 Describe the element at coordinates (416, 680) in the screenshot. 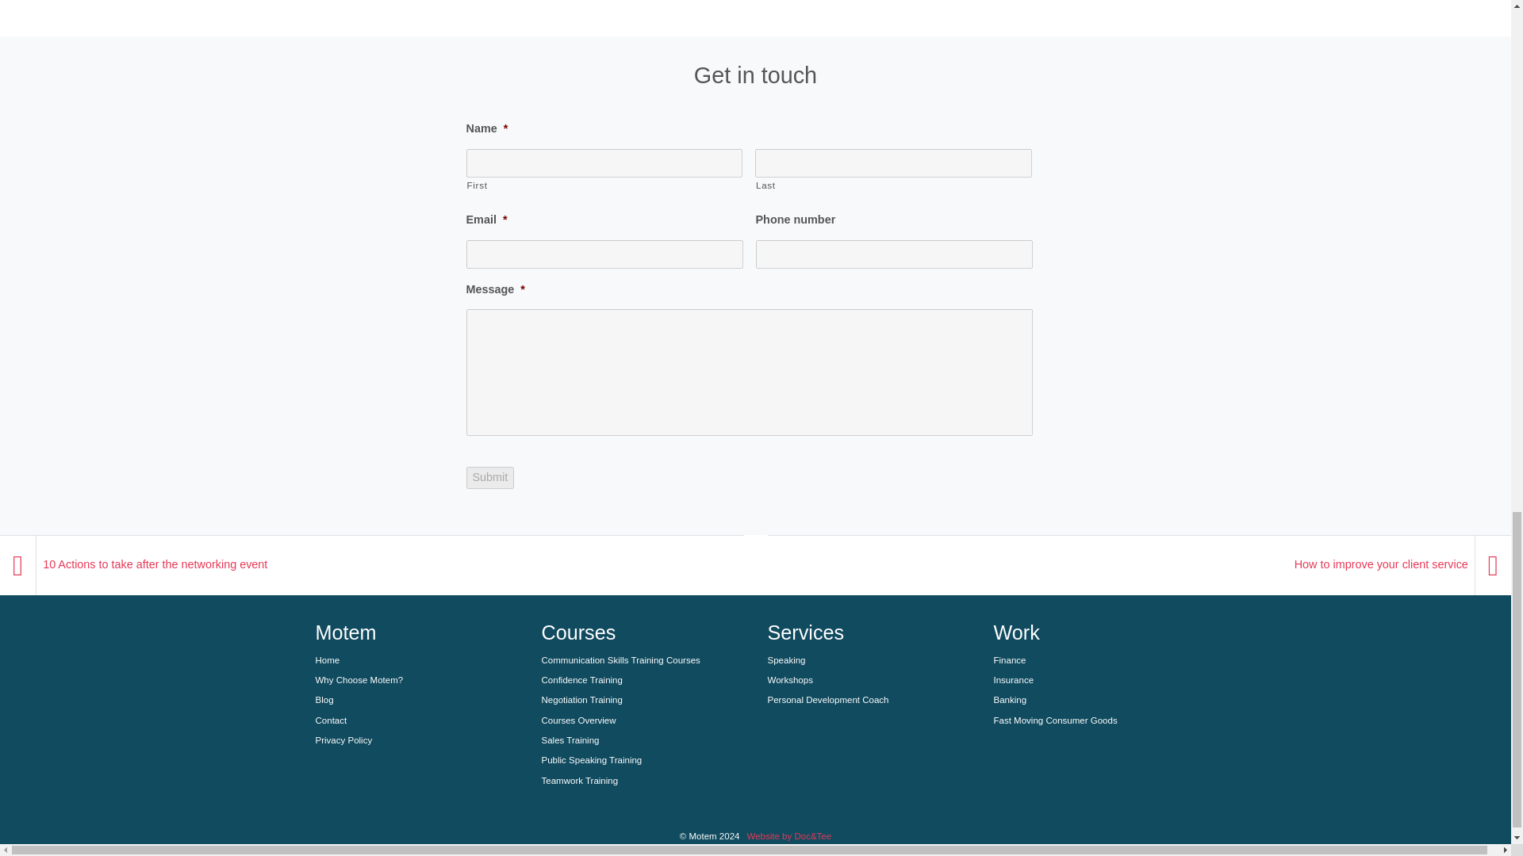

I see `Why Choose Motem?` at that location.